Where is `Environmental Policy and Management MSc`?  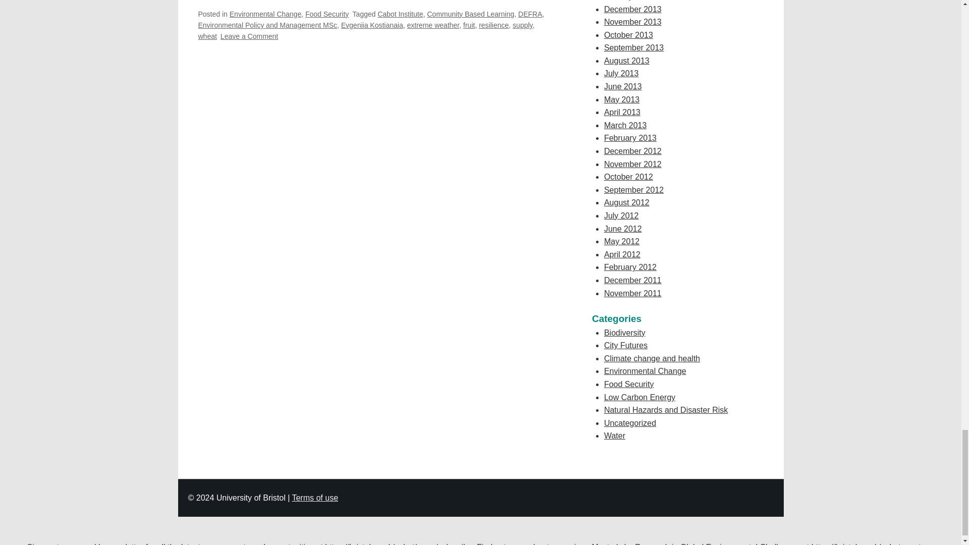
Environmental Policy and Management MSc is located at coordinates (266, 25).